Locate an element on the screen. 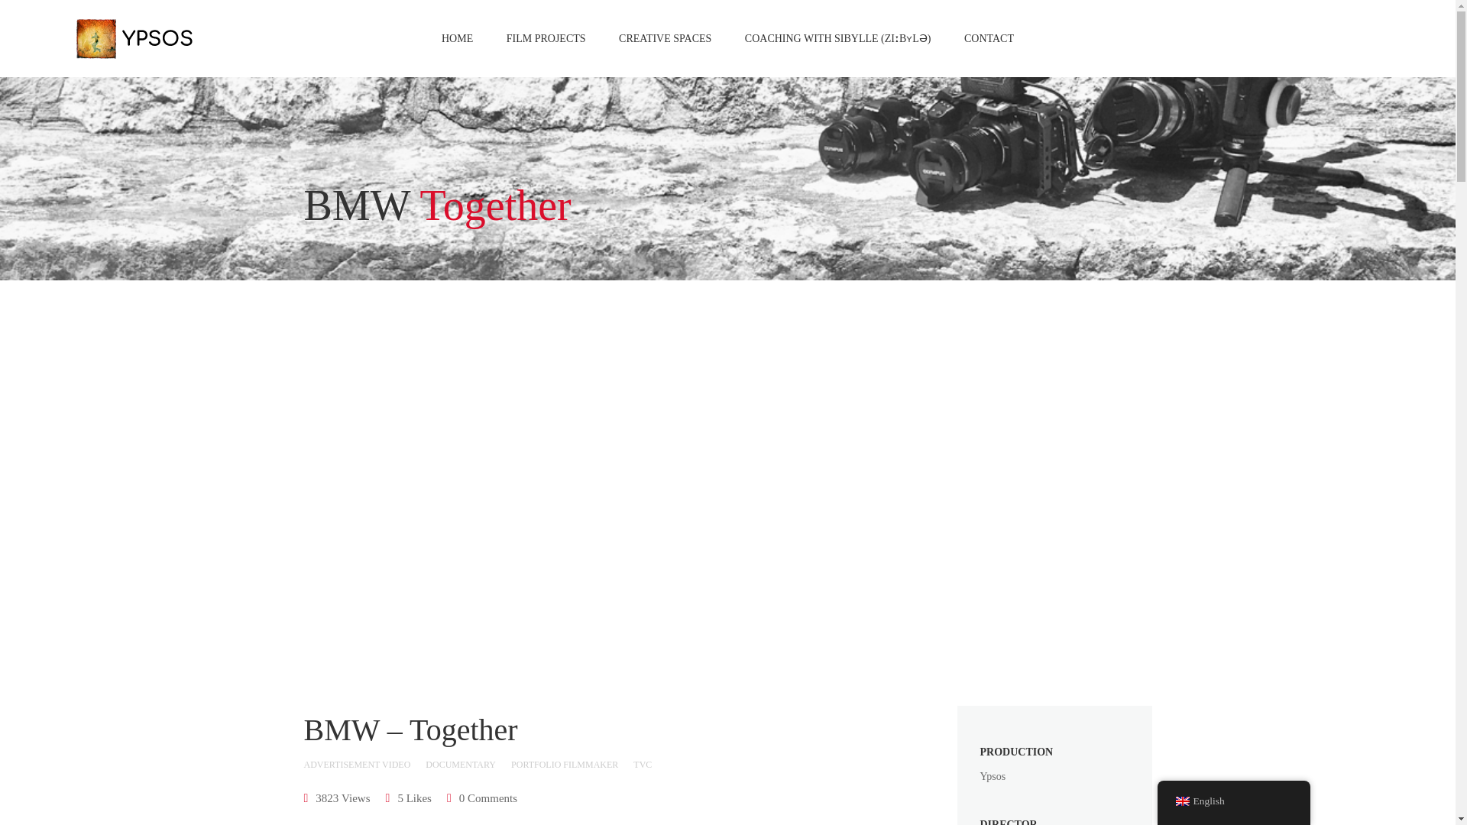 The image size is (1467, 825). vimeo-player is located at coordinates (549, 483).